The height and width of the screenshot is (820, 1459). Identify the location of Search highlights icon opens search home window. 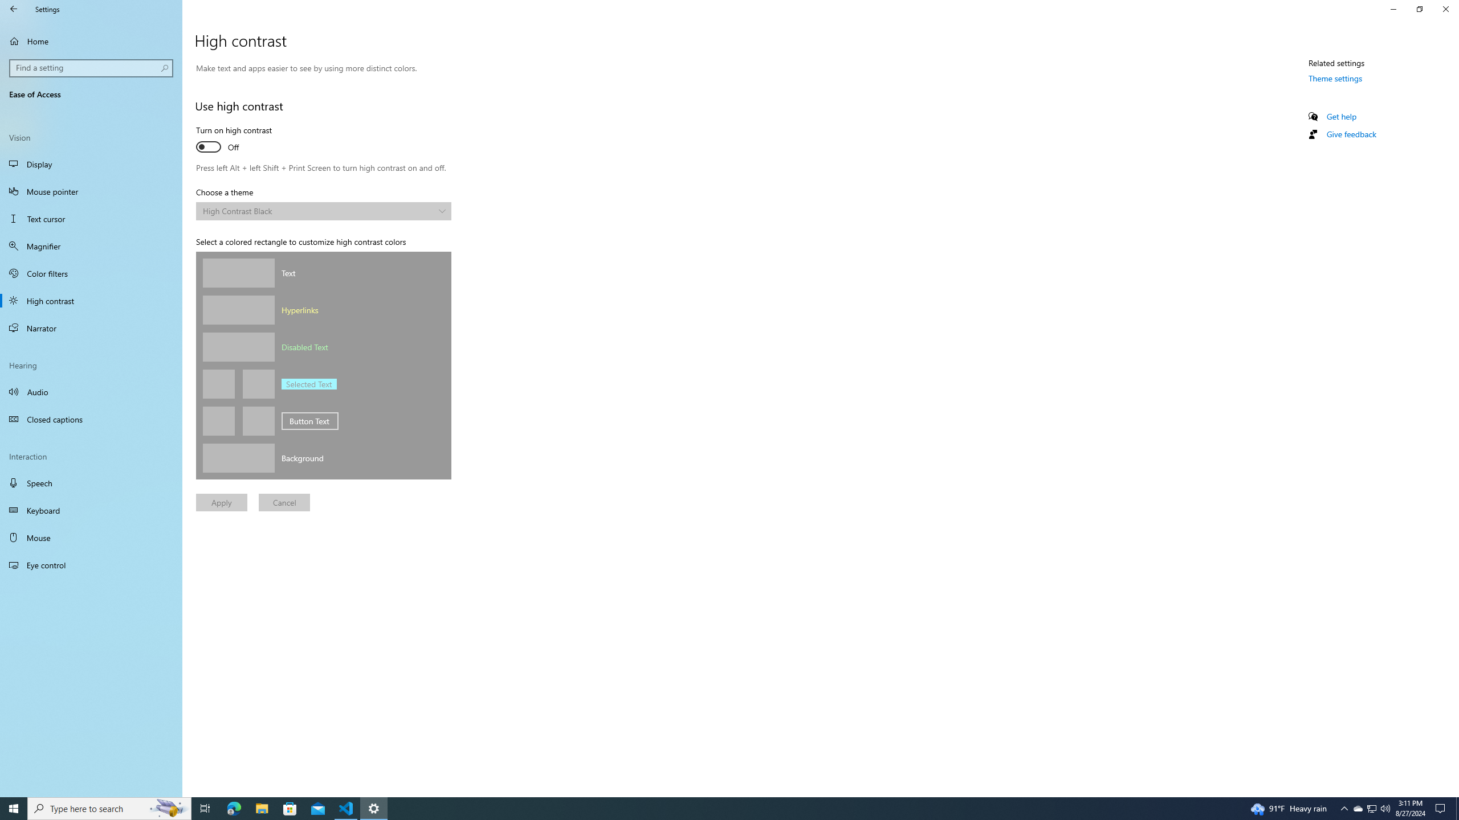
(169, 809).